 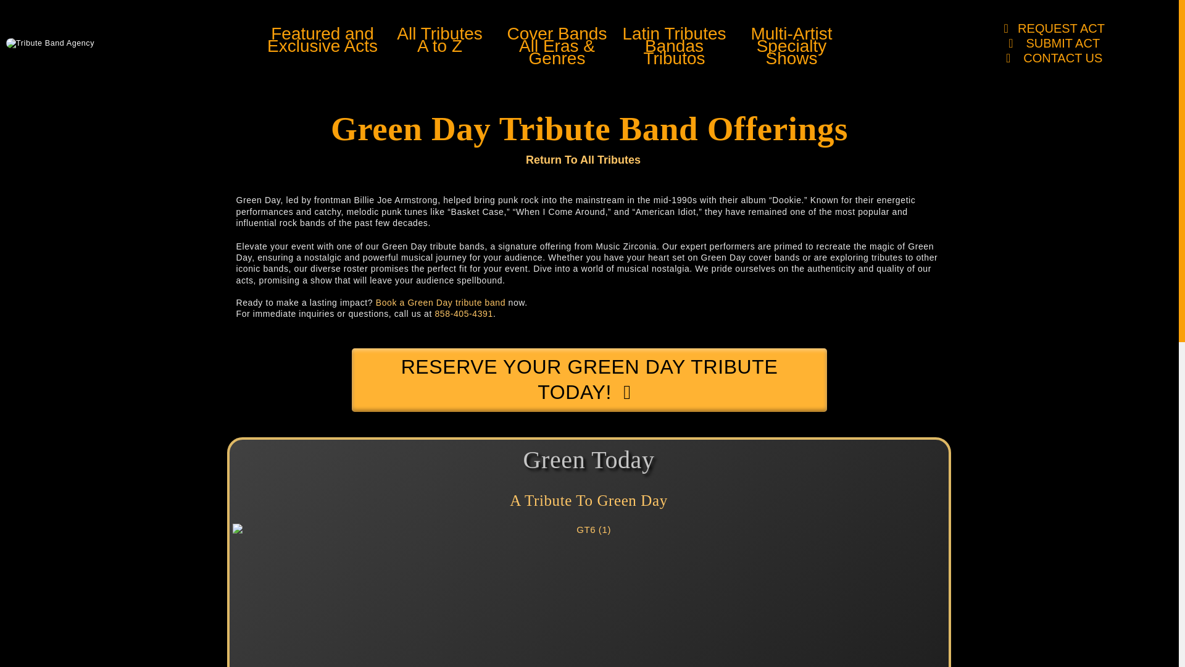 What do you see at coordinates (440, 43) in the screenshot?
I see `Book a Green Day tribute band` at bounding box center [440, 43].